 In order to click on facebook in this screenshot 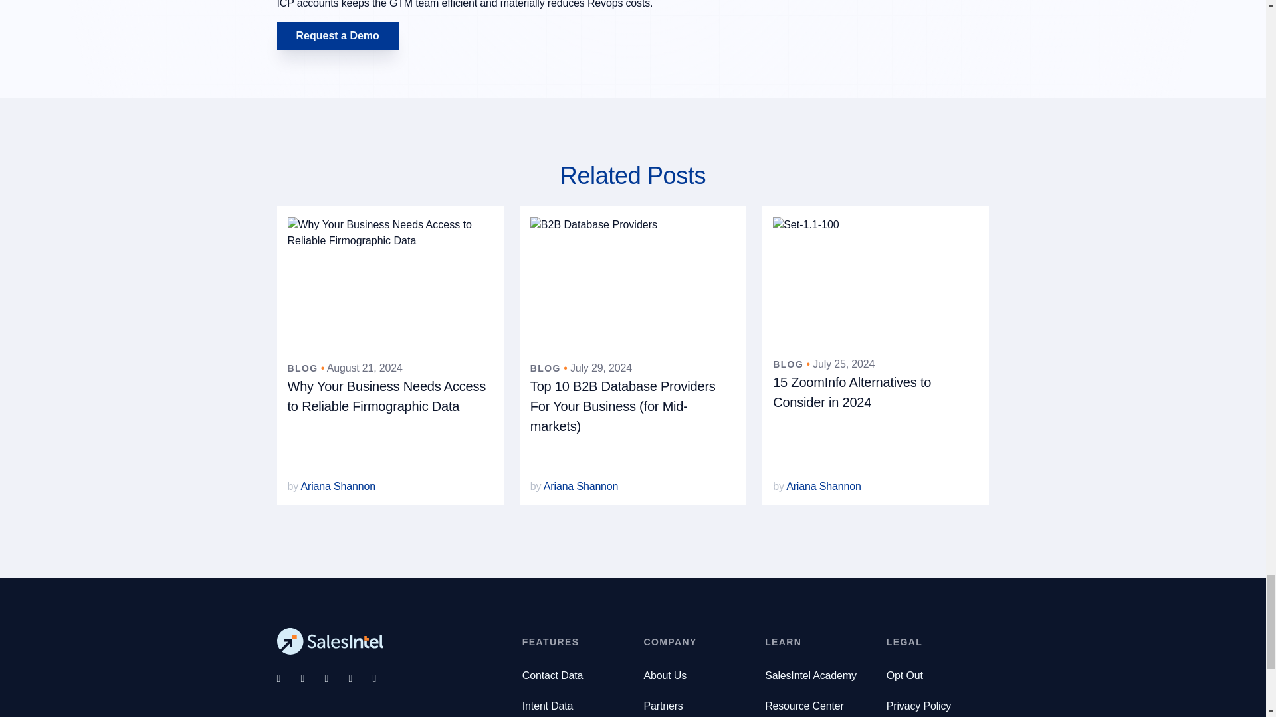, I will do `click(288, 678)`.